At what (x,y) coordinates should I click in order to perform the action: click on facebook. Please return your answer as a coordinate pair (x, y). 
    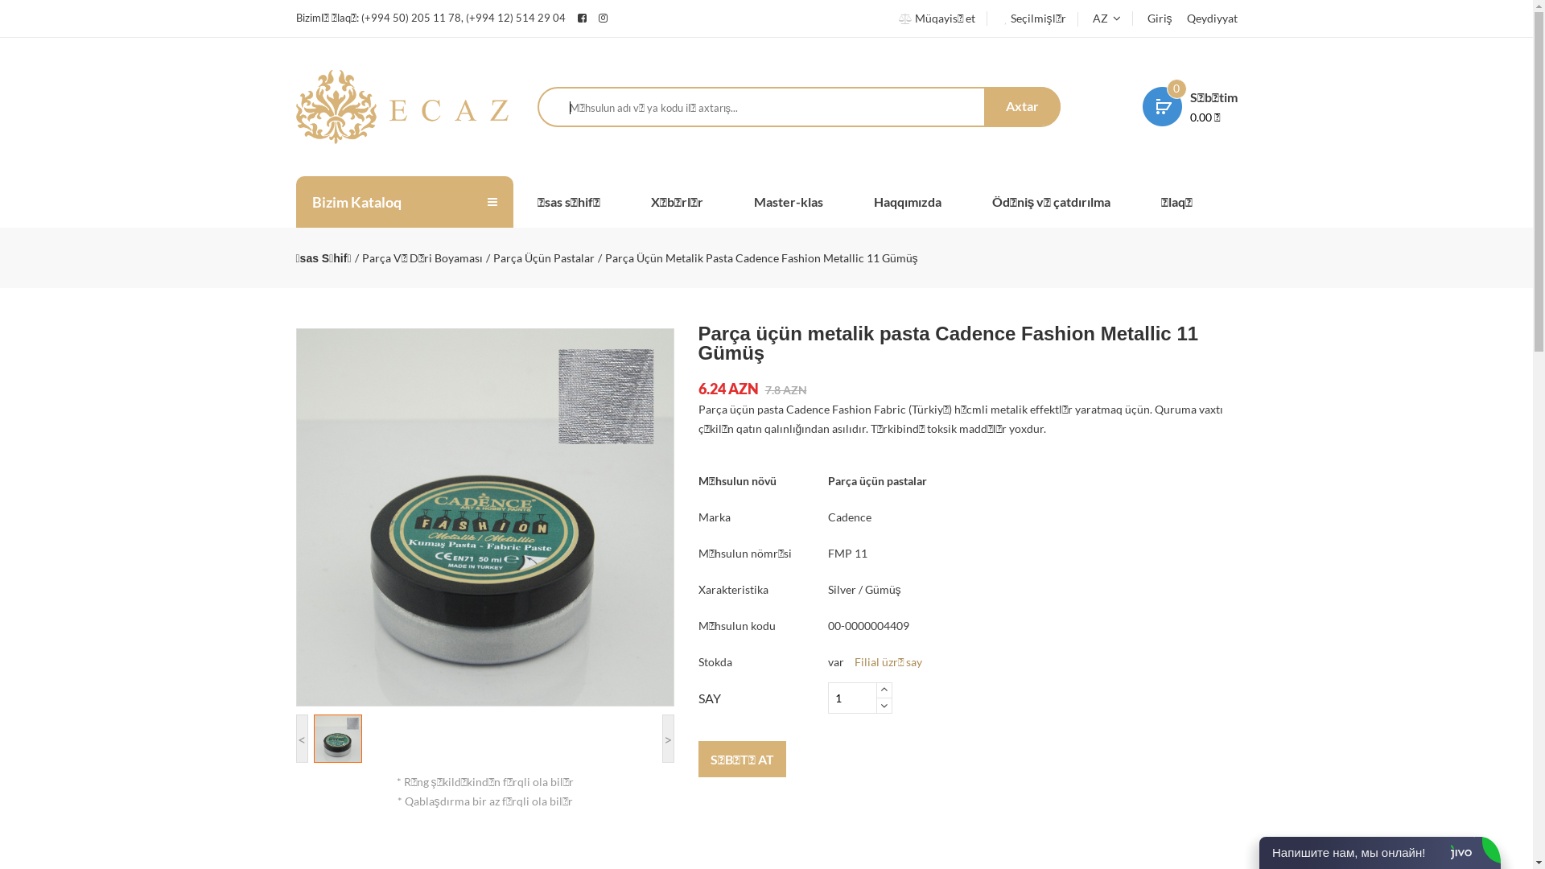
    Looking at the image, I should click on (583, 18).